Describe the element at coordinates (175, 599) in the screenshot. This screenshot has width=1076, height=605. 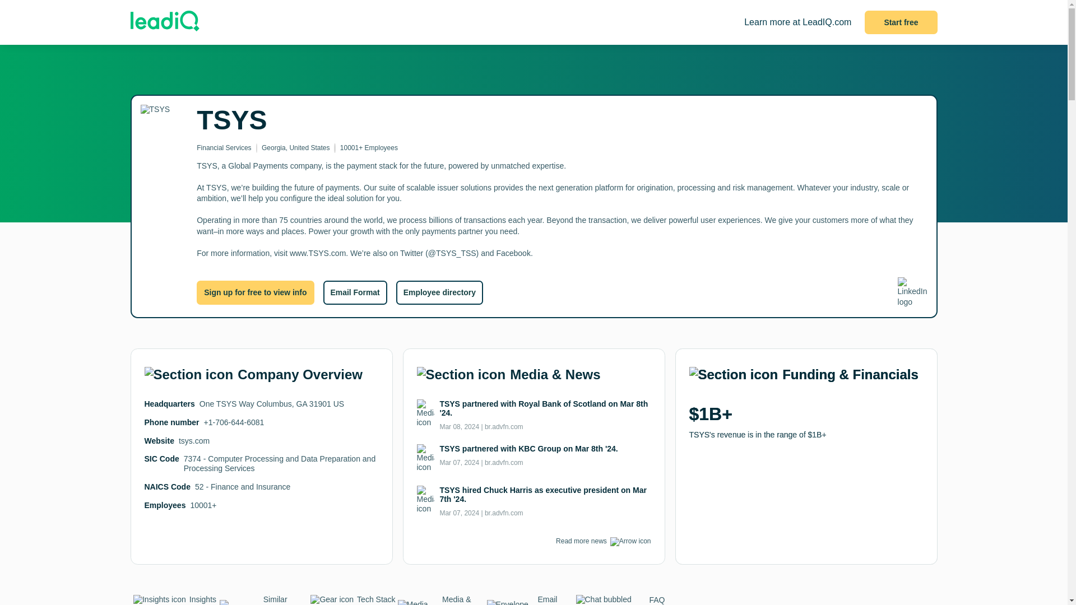
I see `Insights` at that location.